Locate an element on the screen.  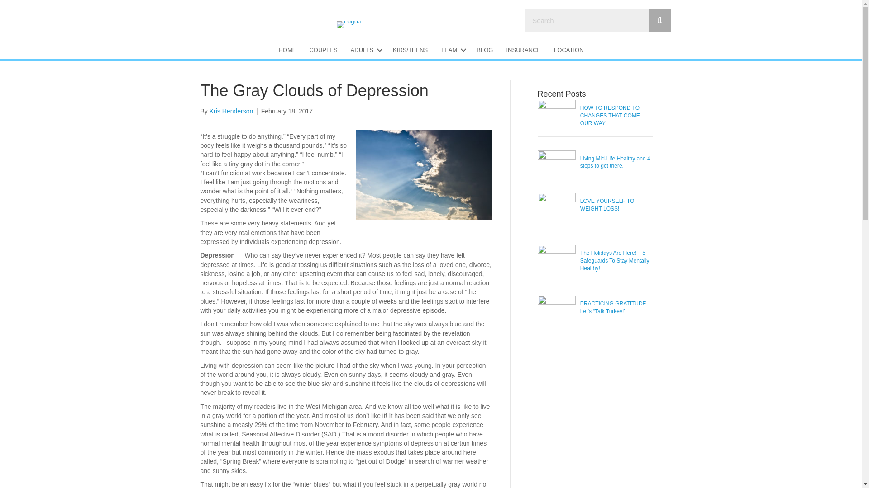
Kris Henderson is located at coordinates (231, 111).